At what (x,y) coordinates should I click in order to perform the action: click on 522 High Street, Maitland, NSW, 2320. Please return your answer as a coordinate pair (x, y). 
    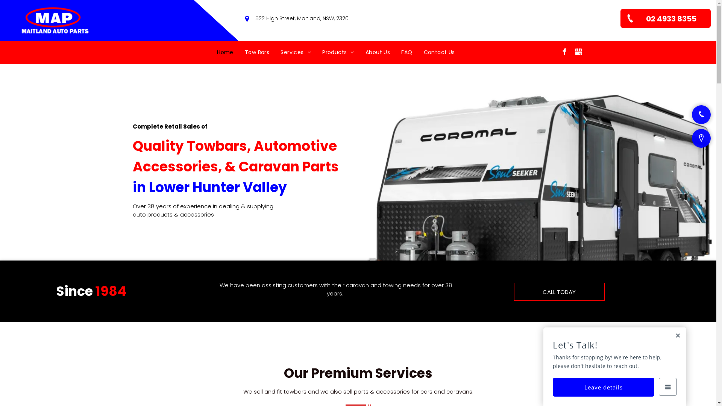
    Looking at the image, I should click on (302, 18).